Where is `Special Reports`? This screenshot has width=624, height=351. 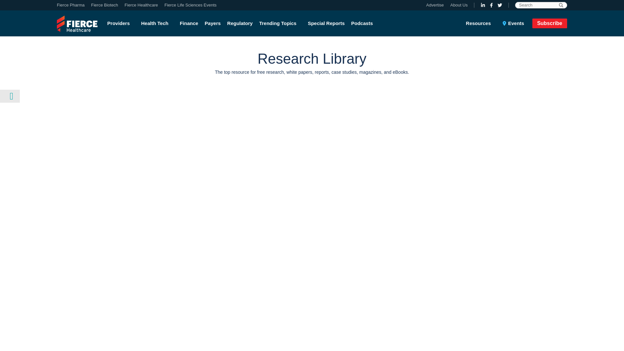 Special Reports is located at coordinates (326, 23).